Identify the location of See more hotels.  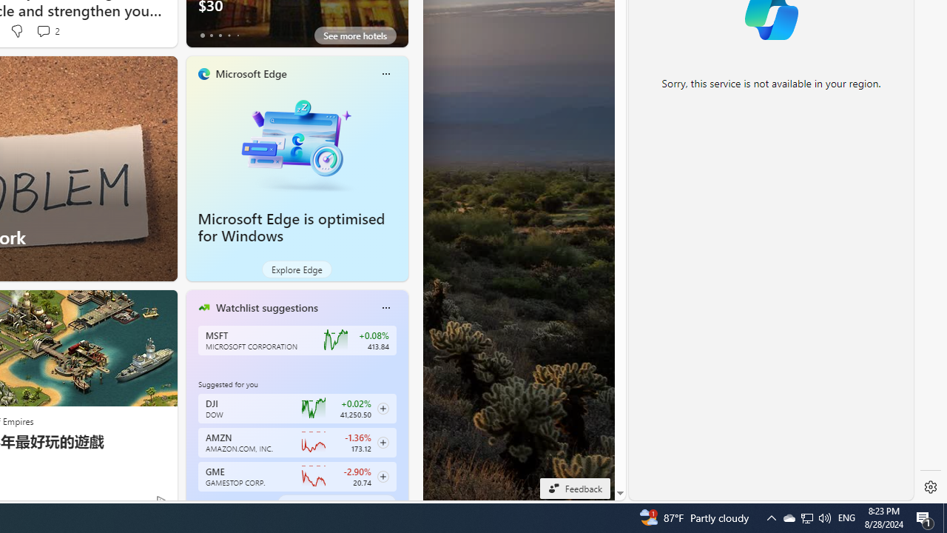
(355, 36).